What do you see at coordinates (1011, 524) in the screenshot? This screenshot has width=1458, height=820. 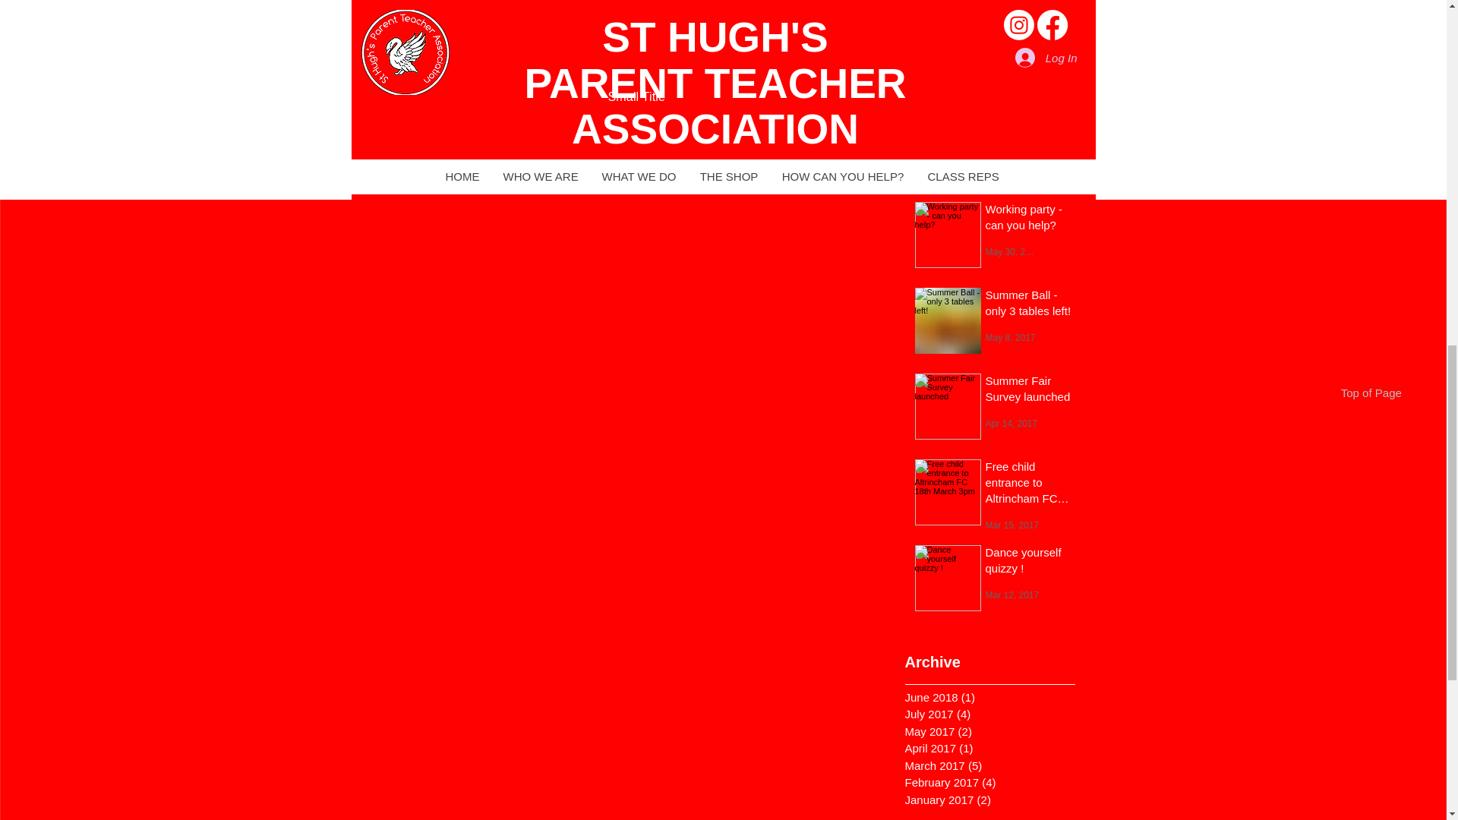 I see `Mar 15, 2017` at bounding box center [1011, 524].